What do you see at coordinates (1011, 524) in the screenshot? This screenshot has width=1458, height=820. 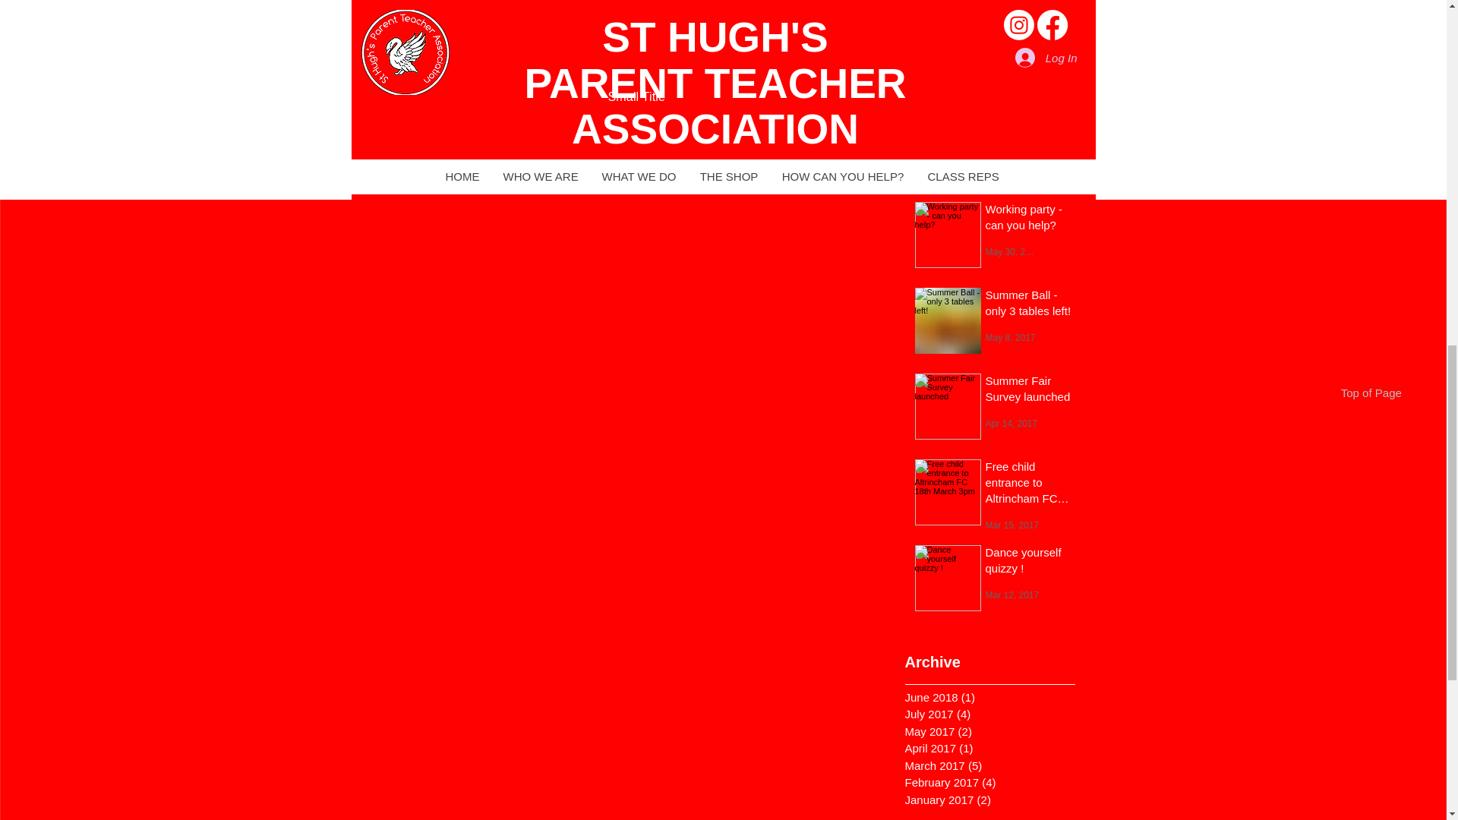 I see `Mar 15, 2017` at bounding box center [1011, 524].